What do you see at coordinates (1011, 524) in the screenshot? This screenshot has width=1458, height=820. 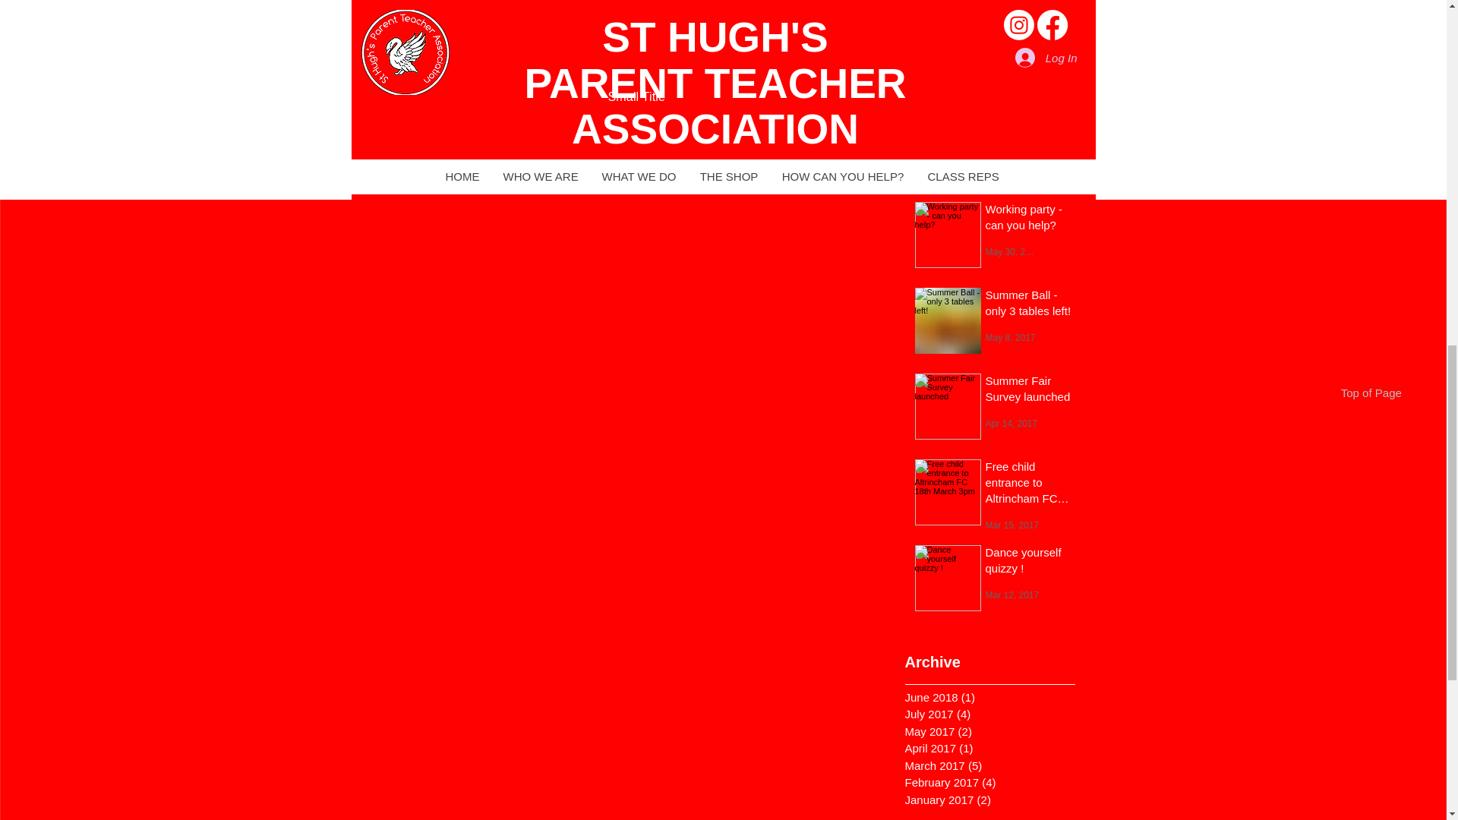 I see `Mar 15, 2017` at bounding box center [1011, 524].